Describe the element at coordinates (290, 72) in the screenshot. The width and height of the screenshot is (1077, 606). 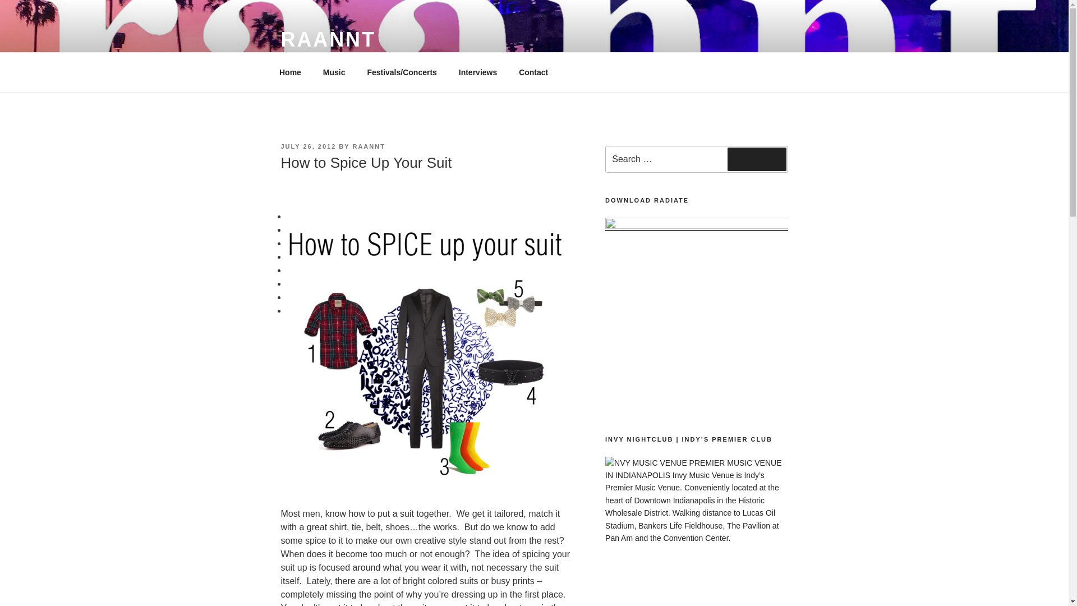
I see `Home` at that location.